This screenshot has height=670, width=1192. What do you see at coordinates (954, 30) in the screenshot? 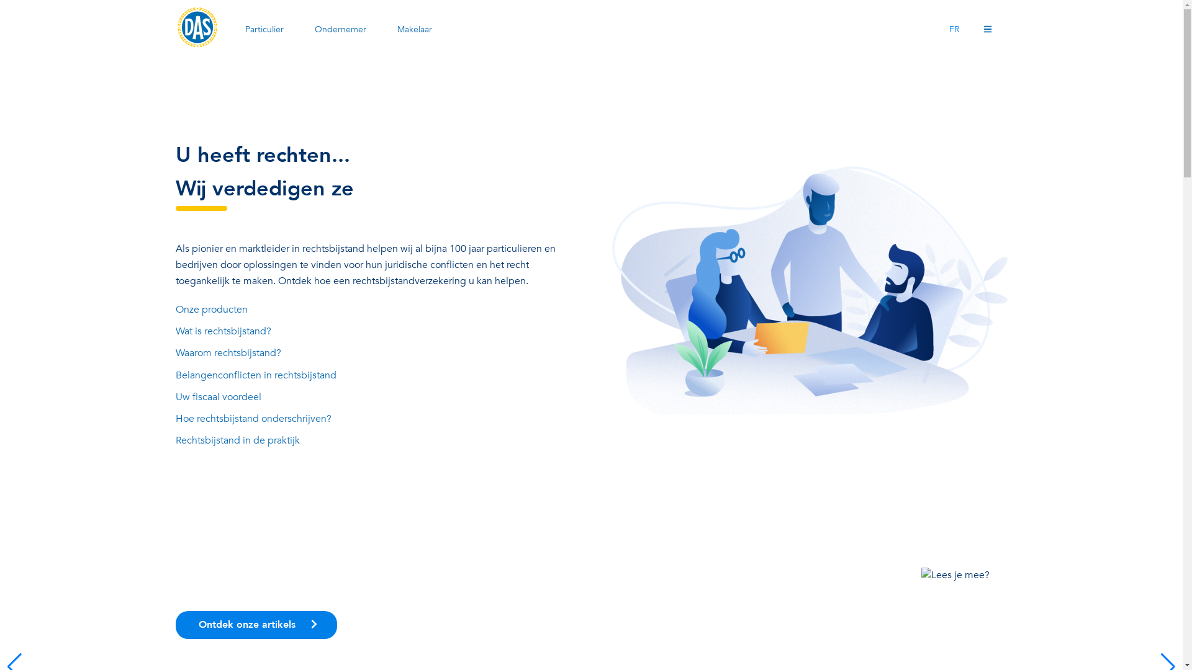
I see `FR` at bounding box center [954, 30].